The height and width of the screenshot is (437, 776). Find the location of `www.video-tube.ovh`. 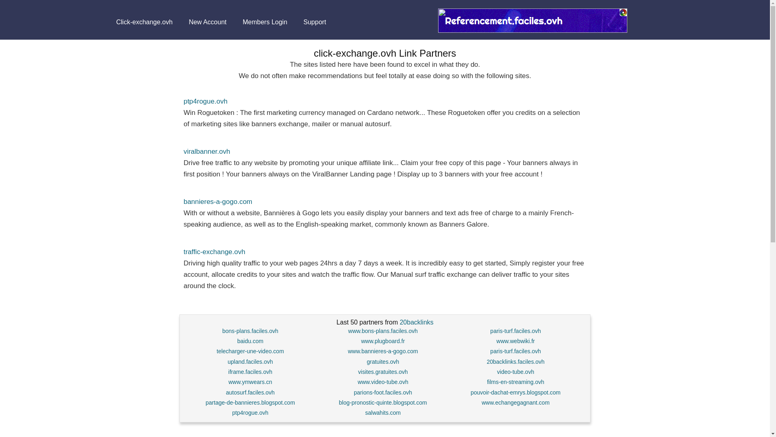

www.video-tube.ovh is located at coordinates (383, 382).